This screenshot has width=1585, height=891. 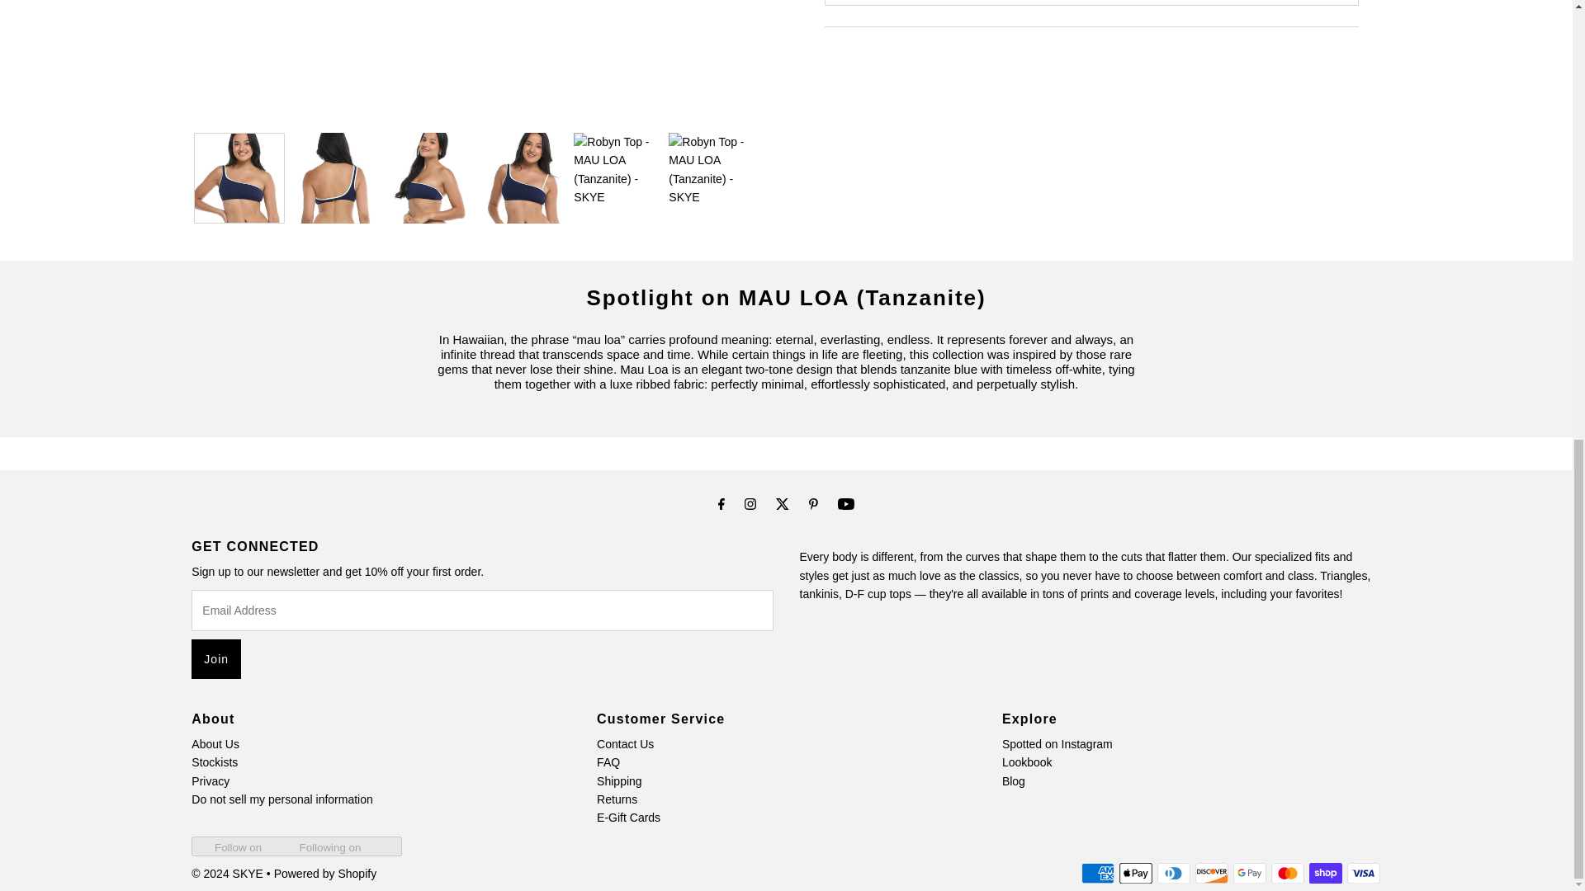 I want to click on Youtube, so click(x=845, y=504).